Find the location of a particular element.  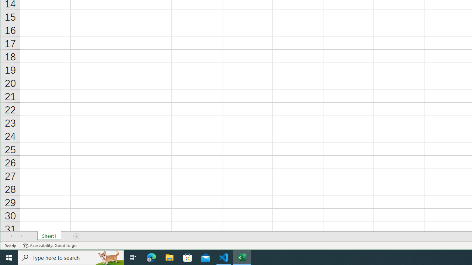

Start is located at coordinates (9, 258).